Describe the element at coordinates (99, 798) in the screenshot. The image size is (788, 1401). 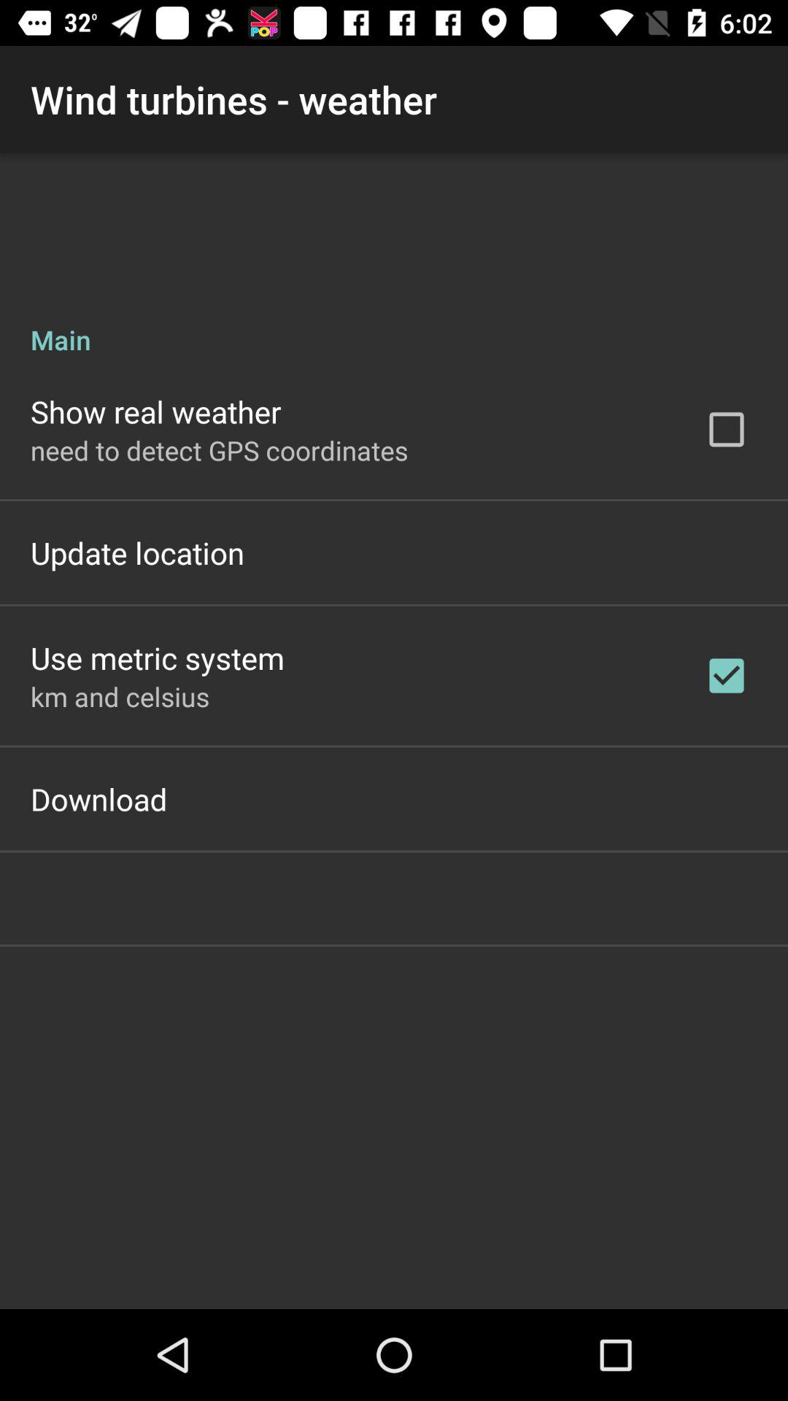
I see `swipe until the download item` at that location.